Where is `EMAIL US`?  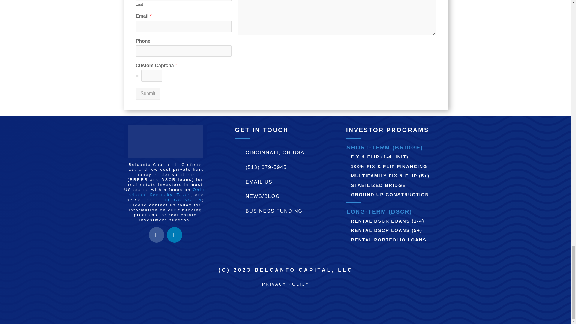 EMAIL US is located at coordinates (259, 182).